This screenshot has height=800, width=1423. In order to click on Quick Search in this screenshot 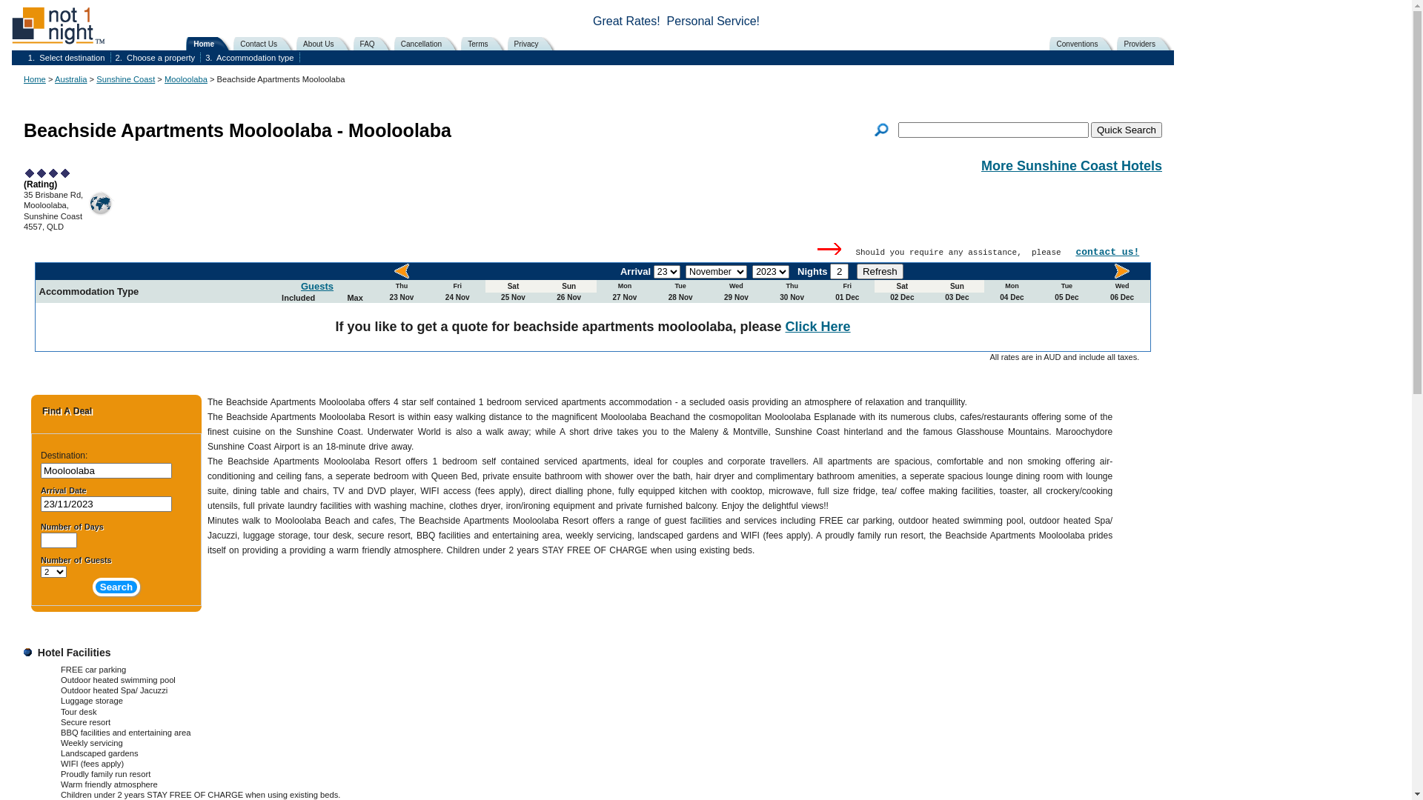, I will do `click(1127, 130)`.